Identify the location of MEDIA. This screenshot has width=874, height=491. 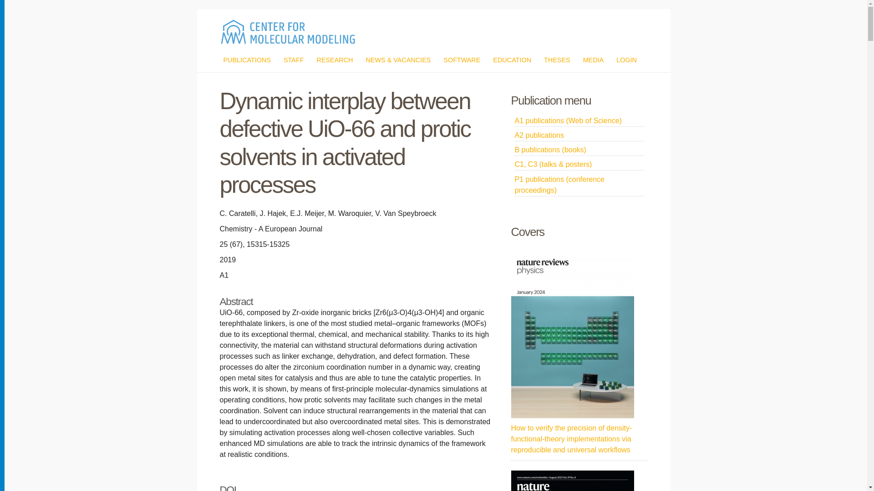
(593, 60).